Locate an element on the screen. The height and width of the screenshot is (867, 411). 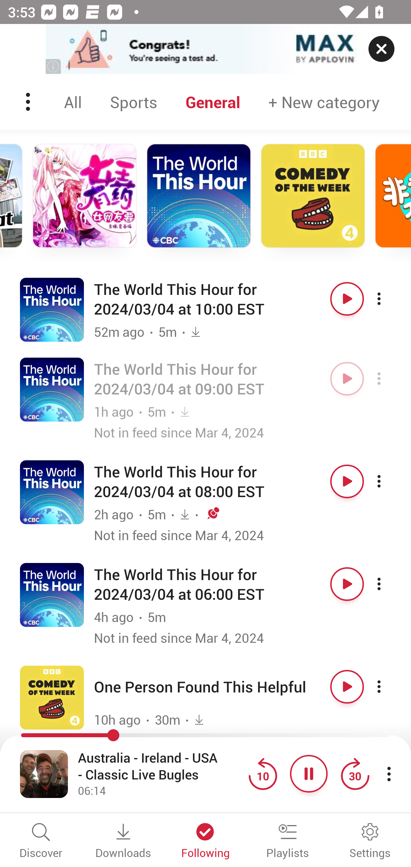
Jump forward is located at coordinates (355, 773).